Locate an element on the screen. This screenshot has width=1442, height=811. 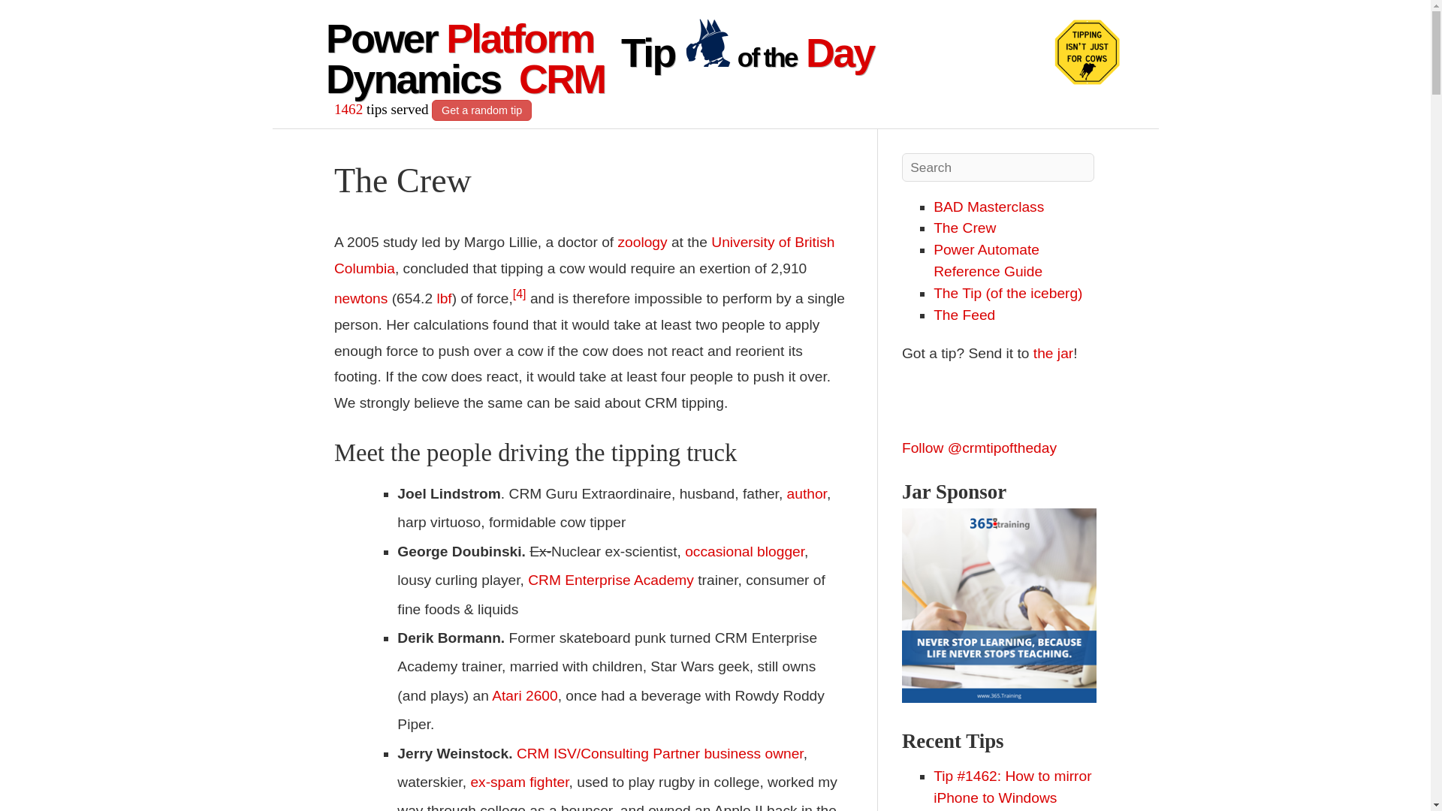
CRM Field Guide is located at coordinates (807, 493).